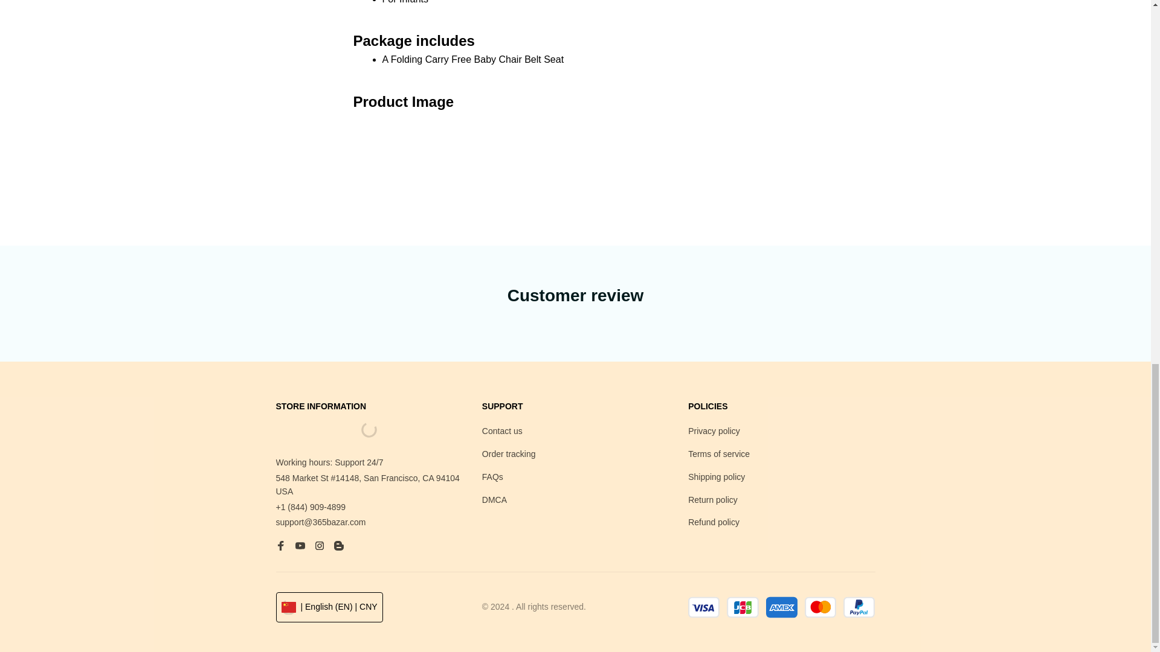 Image resolution: width=1160 pixels, height=652 pixels. What do you see at coordinates (494, 500) in the screenshot?
I see `DMCA` at bounding box center [494, 500].